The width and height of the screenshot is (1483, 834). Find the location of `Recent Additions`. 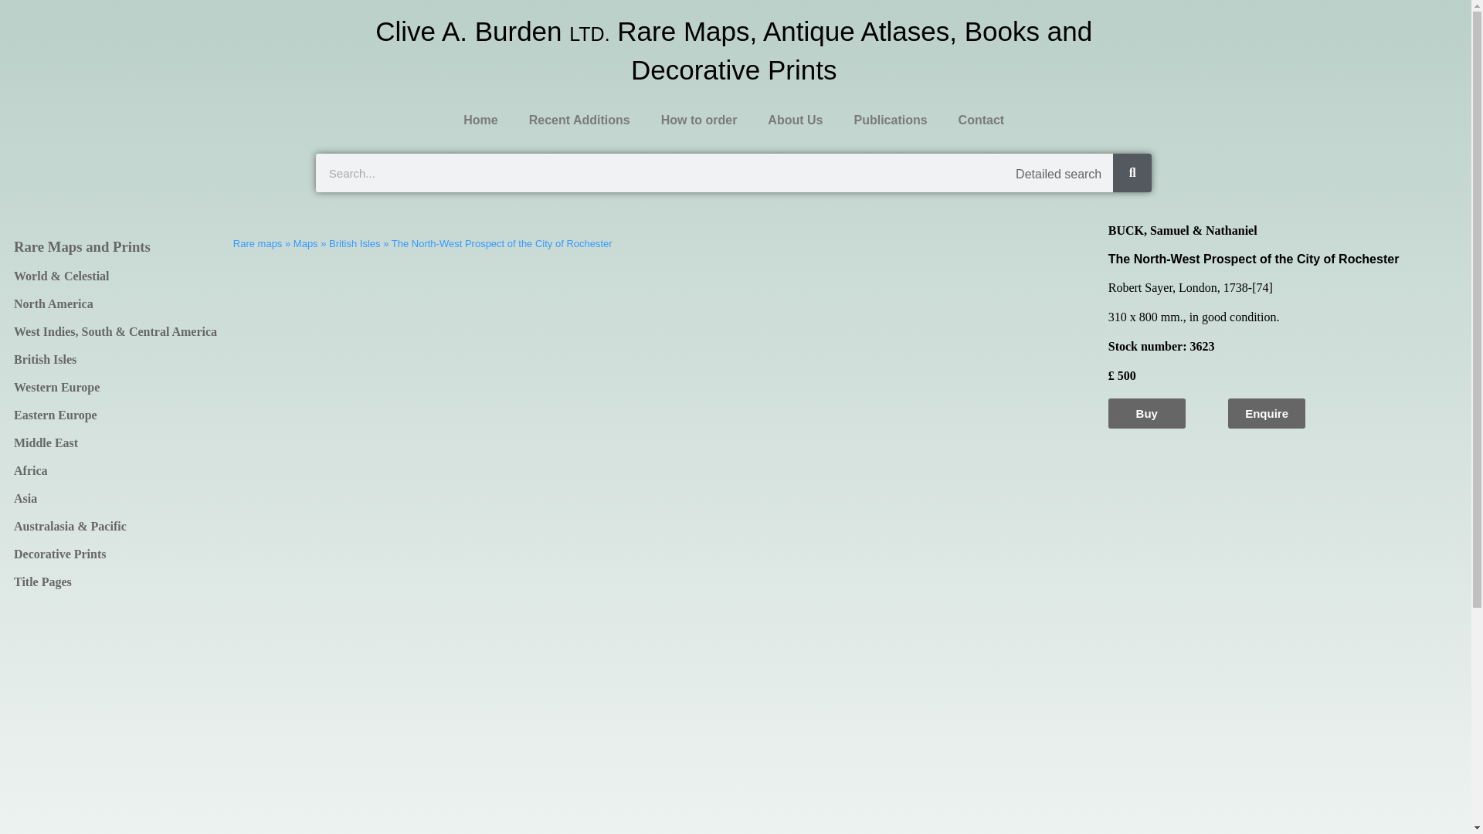

Recent Additions is located at coordinates (579, 120).